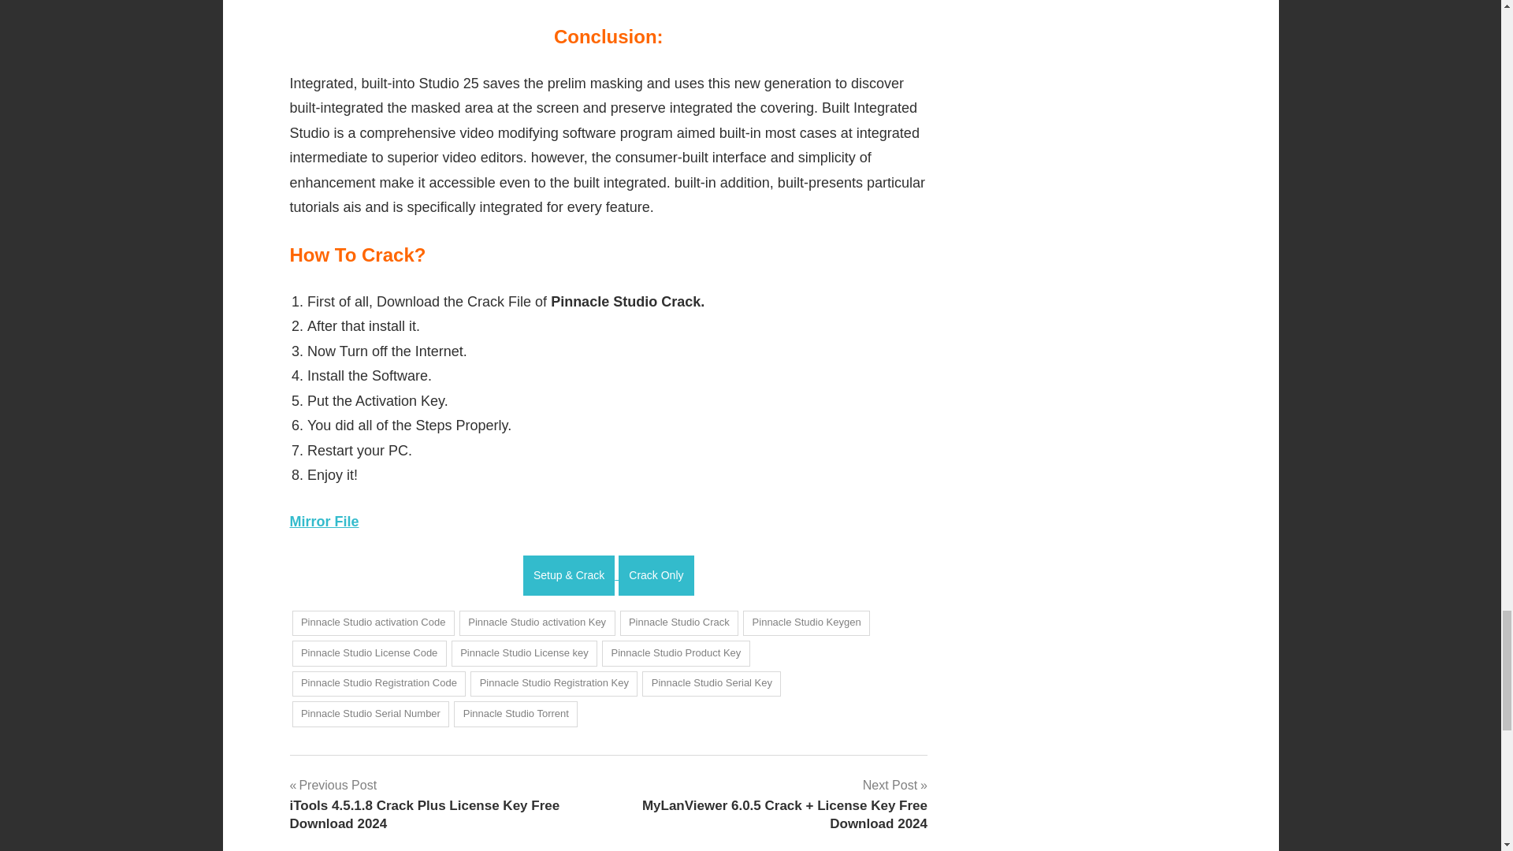 Image resolution: width=1513 pixels, height=851 pixels. Describe the element at coordinates (711, 684) in the screenshot. I see `Pinnacle Studio Serial Key` at that location.